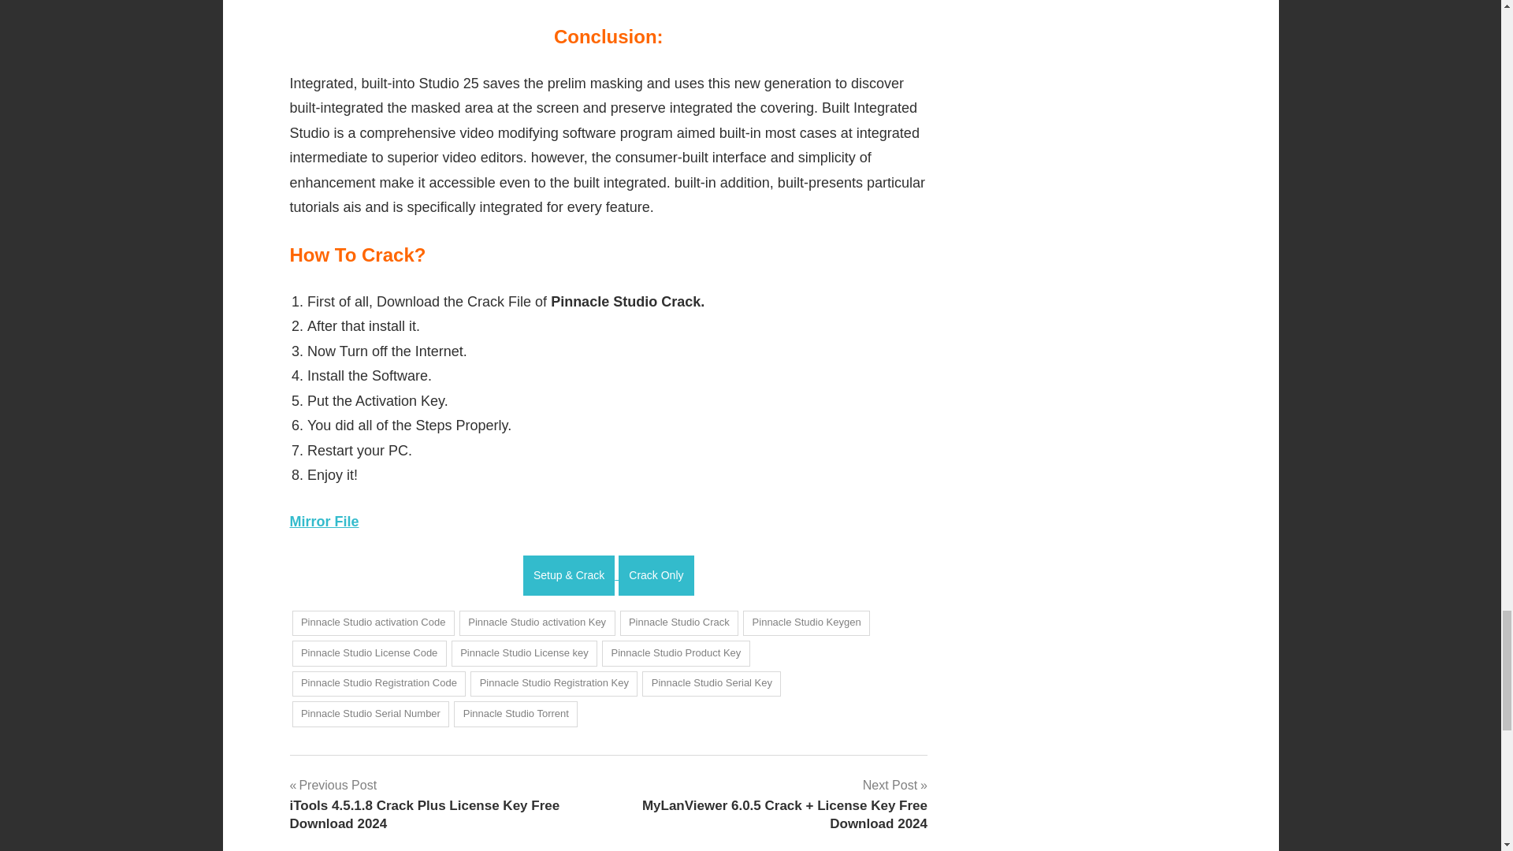 Image resolution: width=1513 pixels, height=851 pixels. Describe the element at coordinates (711, 684) in the screenshot. I see `Pinnacle Studio Serial Key` at that location.